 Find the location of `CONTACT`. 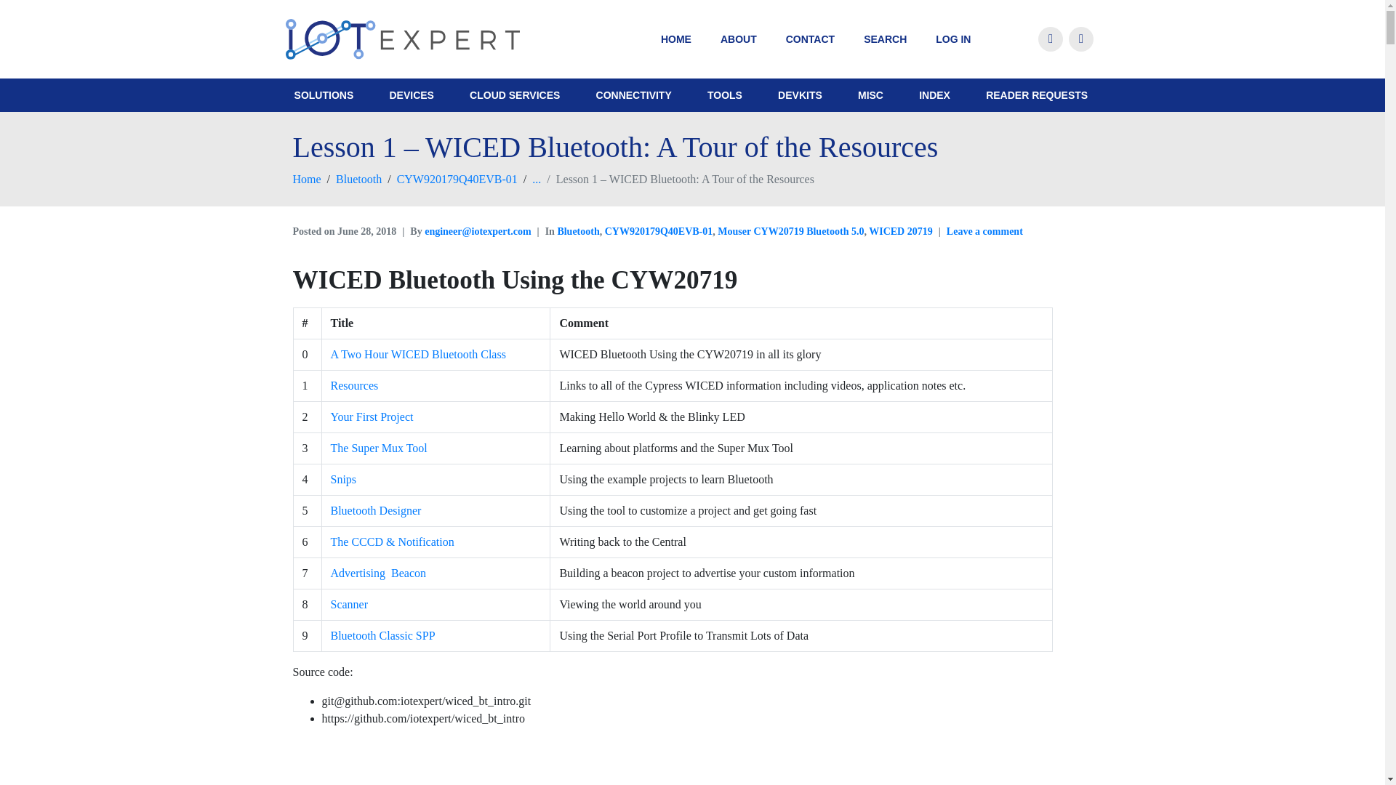

CONTACT is located at coordinates (810, 39).